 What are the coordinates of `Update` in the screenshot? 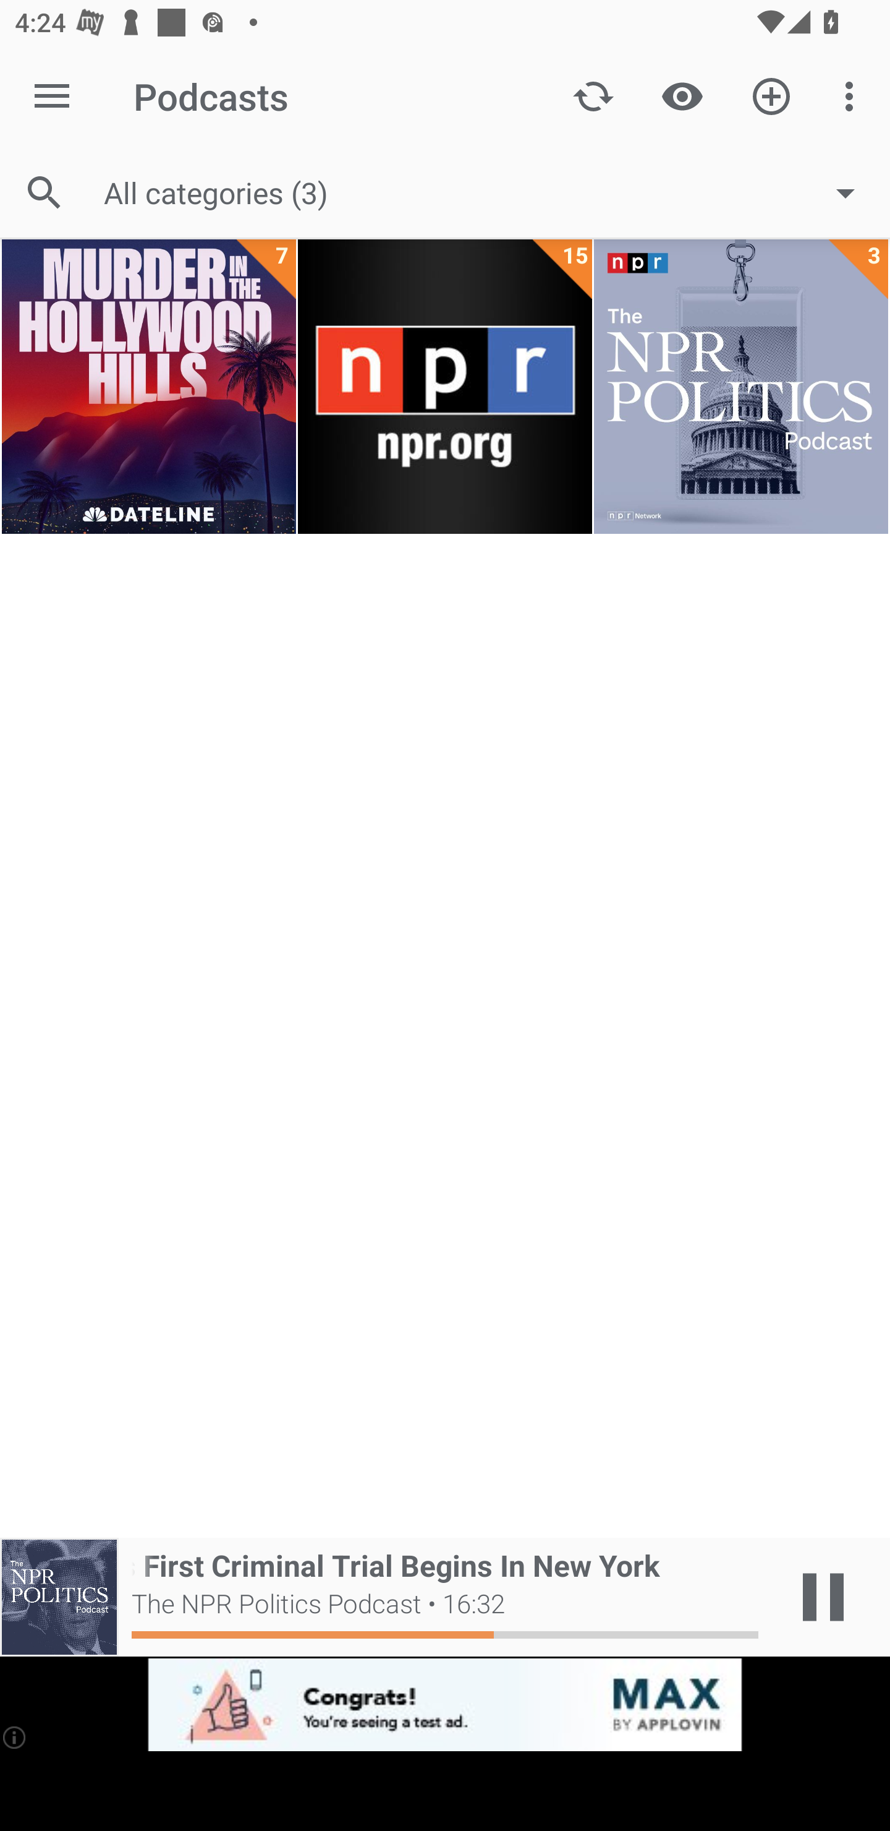 It's located at (593, 95).